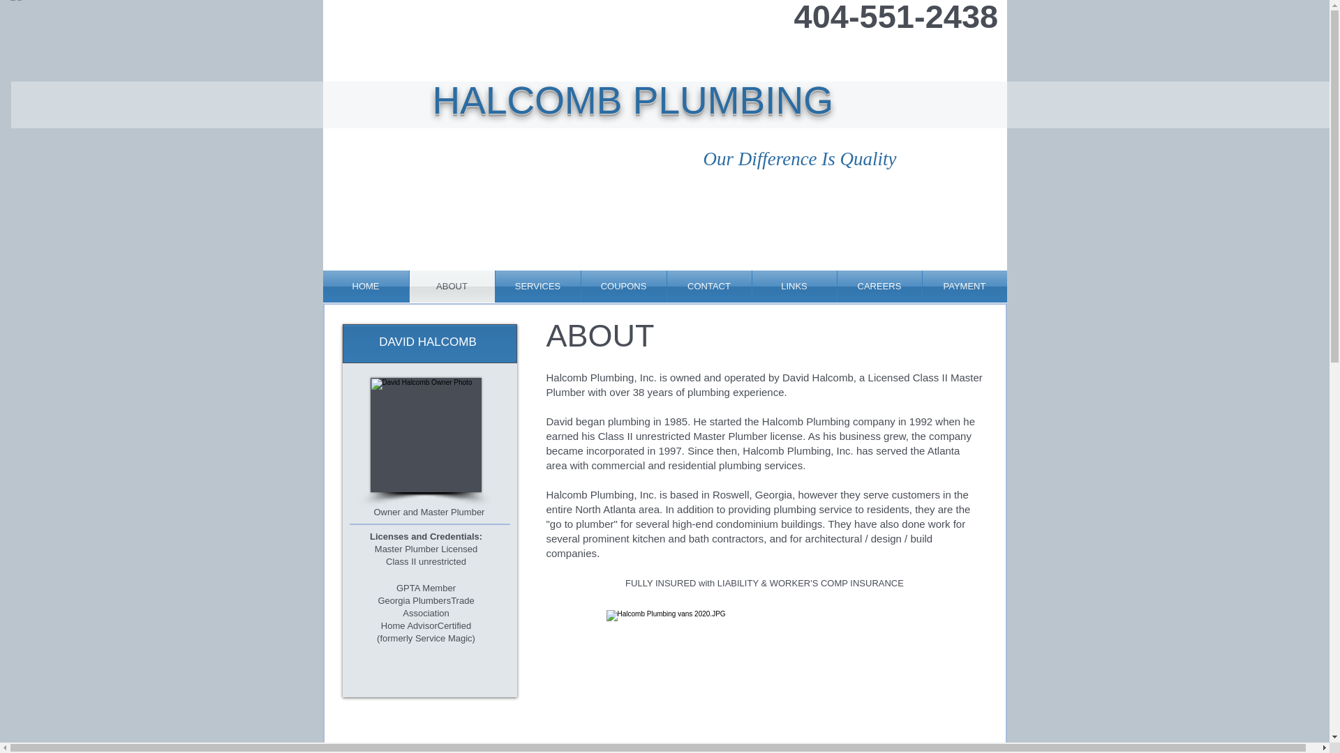 This screenshot has width=1340, height=753. Describe the element at coordinates (451, 286) in the screenshot. I see `ABOUT` at that location.